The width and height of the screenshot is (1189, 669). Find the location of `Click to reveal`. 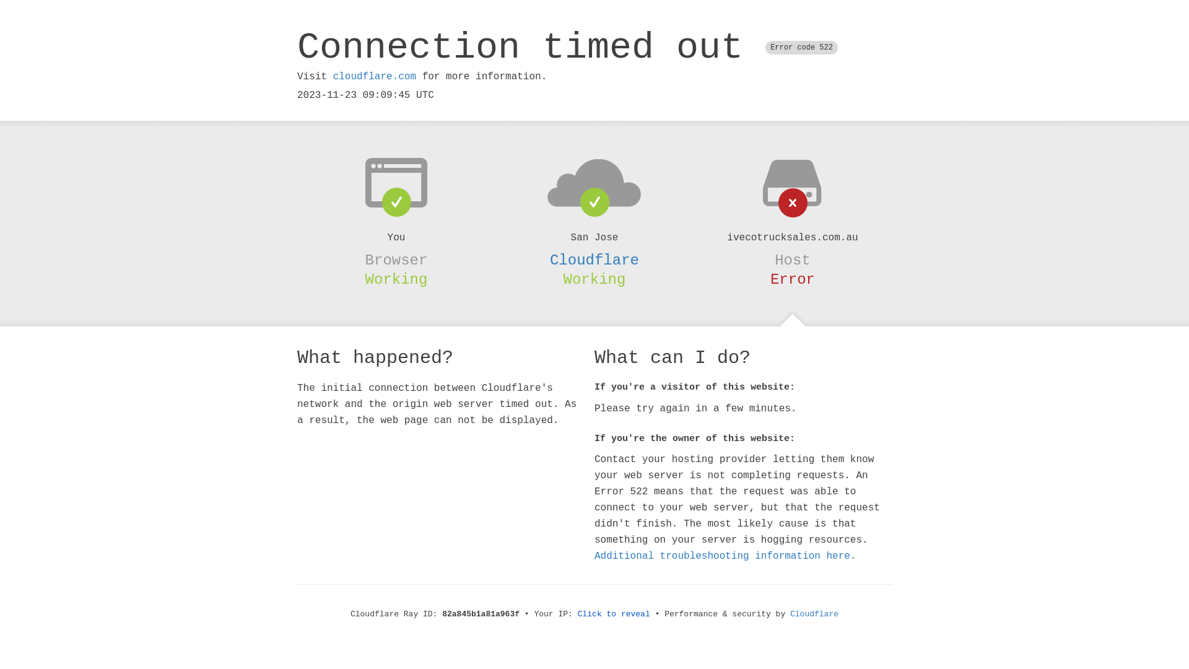

Click to reveal is located at coordinates (614, 614).